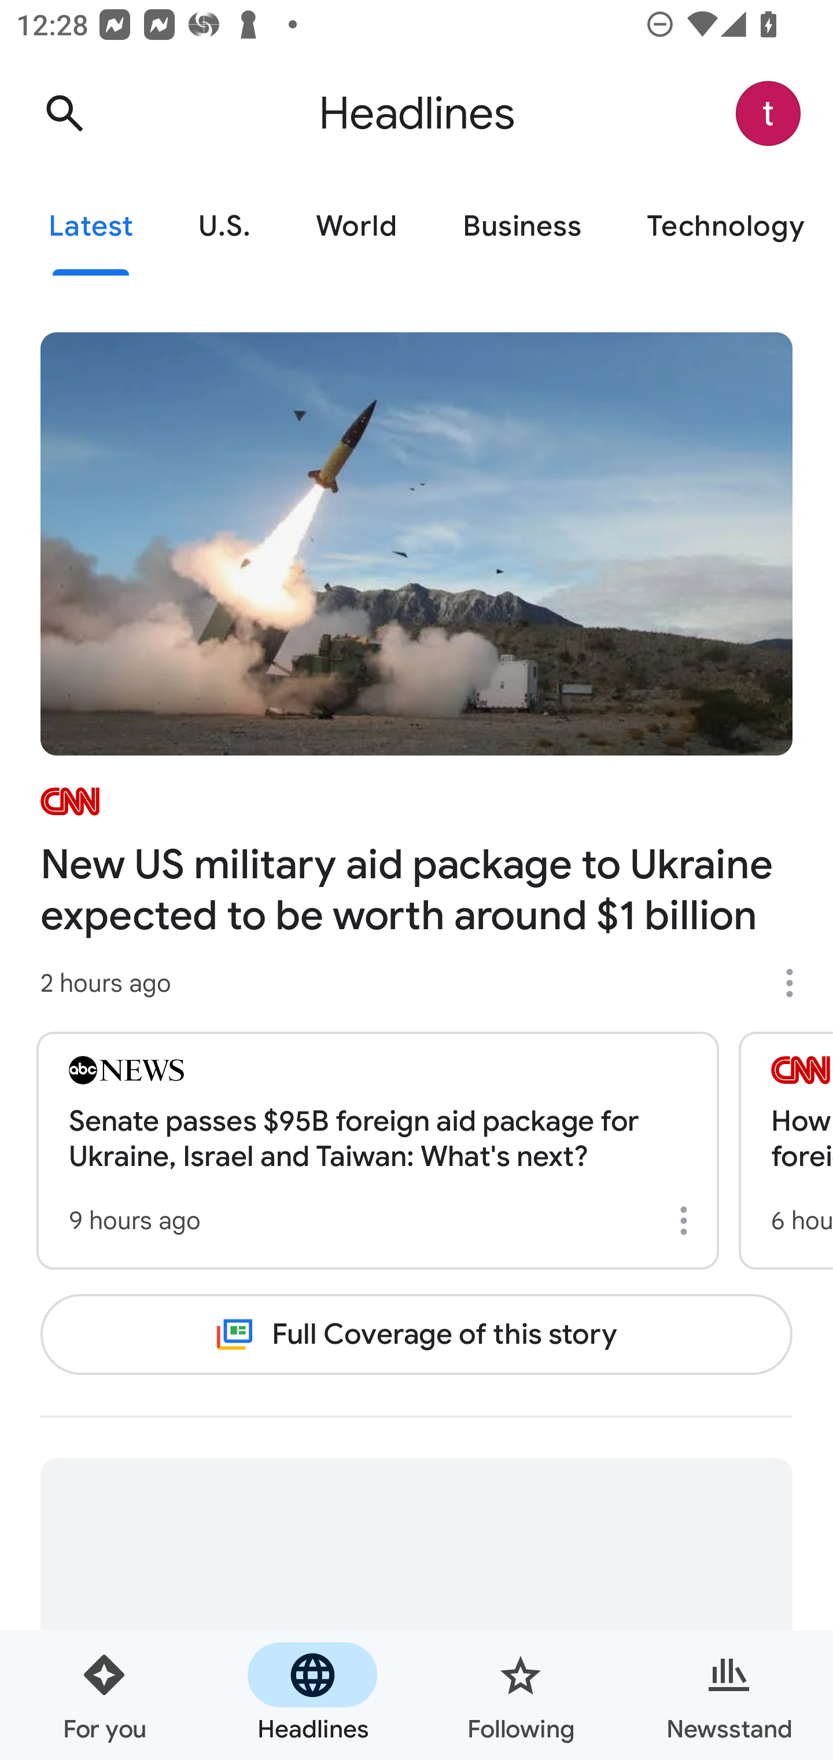  Describe the element at coordinates (356, 227) in the screenshot. I see `World` at that location.